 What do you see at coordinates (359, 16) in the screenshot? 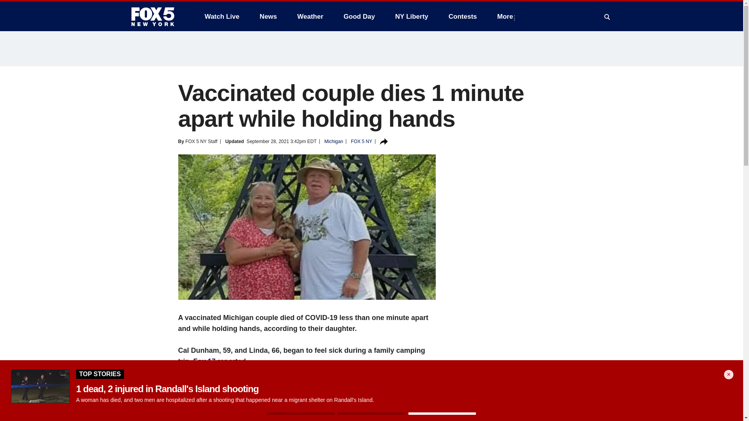
I see `Good Day` at bounding box center [359, 16].